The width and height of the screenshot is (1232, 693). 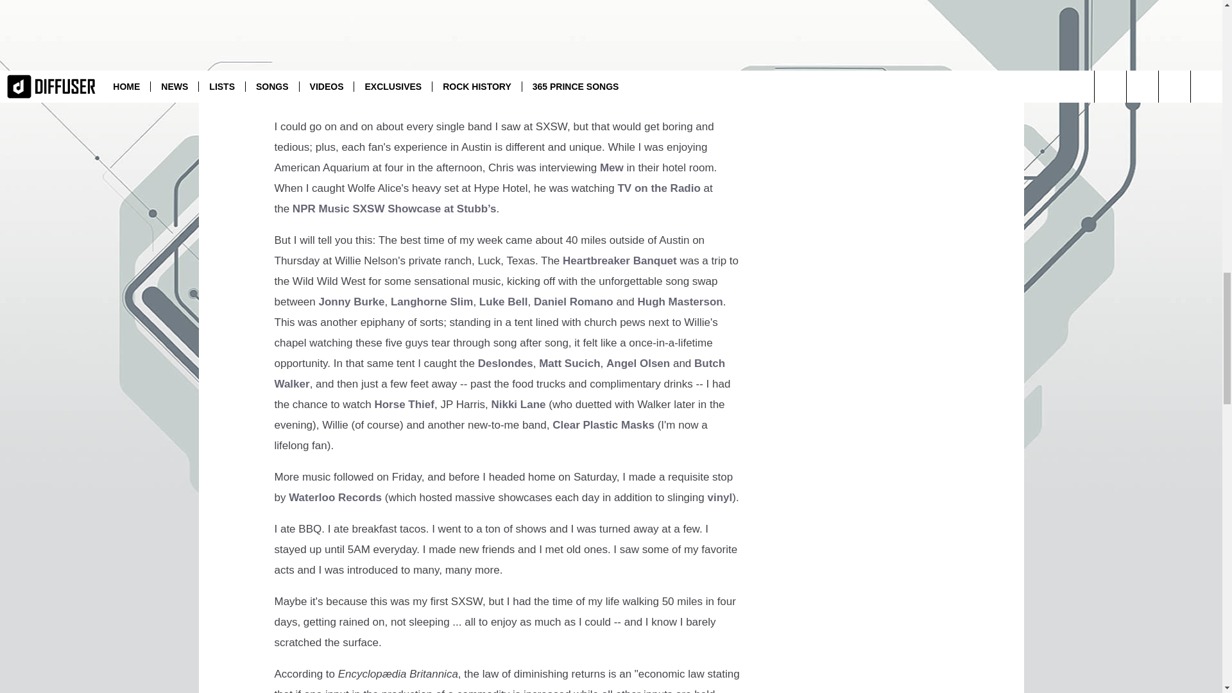 What do you see at coordinates (589, 74) in the screenshot?
I see `Natalie Prass` at bounding box center [589, 74].